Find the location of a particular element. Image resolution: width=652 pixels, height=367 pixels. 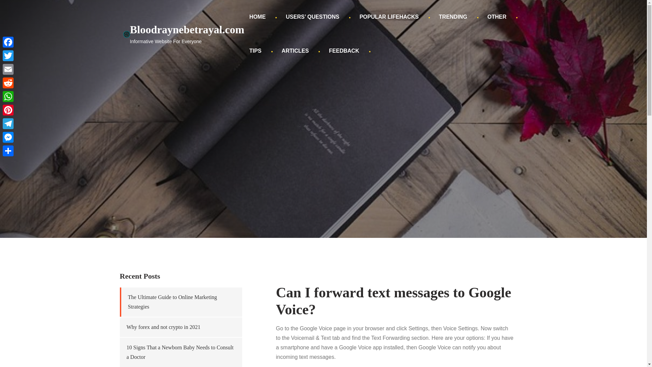

ARTICLES is located at coordinates (295, 51).